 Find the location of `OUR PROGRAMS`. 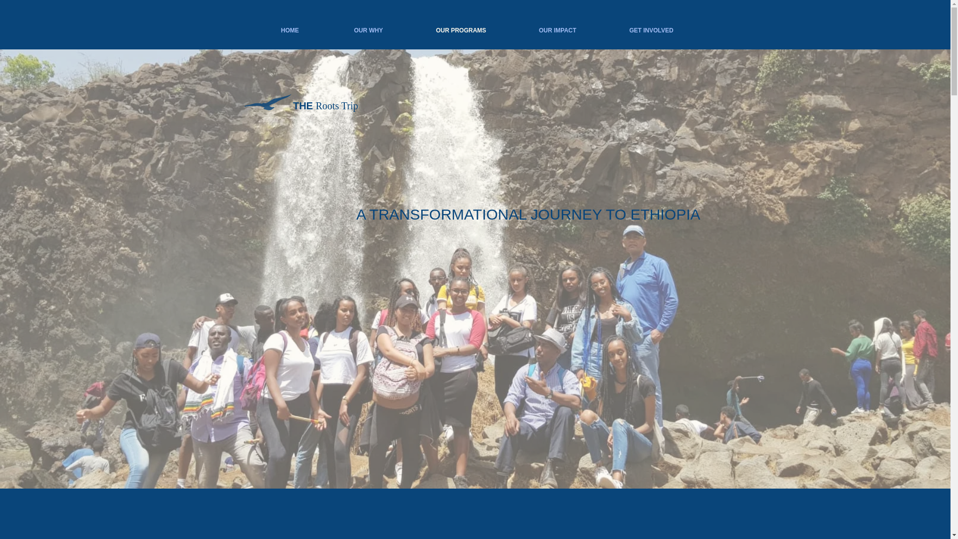

OUR PROGRAMS is located at coordinates (461, 30).